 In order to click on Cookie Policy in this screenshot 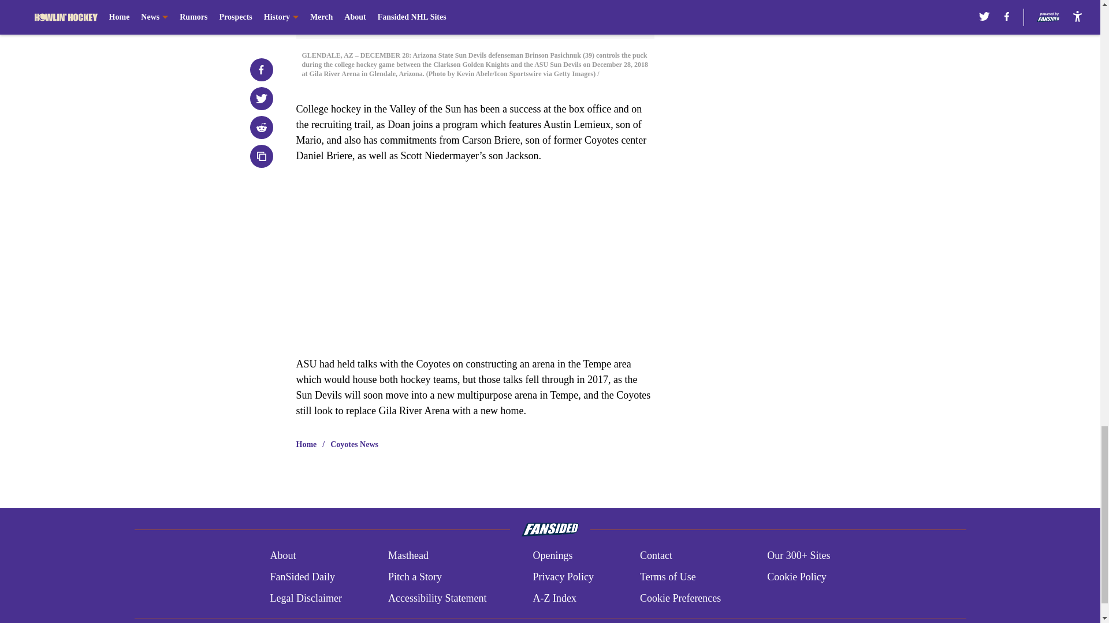, I will do `click(797, 577)`.